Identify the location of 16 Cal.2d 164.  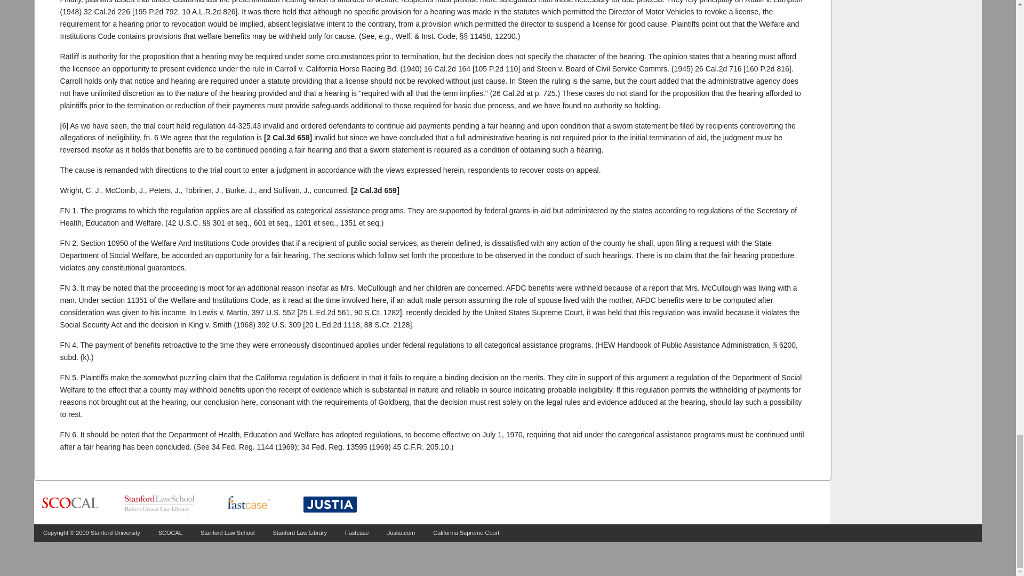
(447, 68).